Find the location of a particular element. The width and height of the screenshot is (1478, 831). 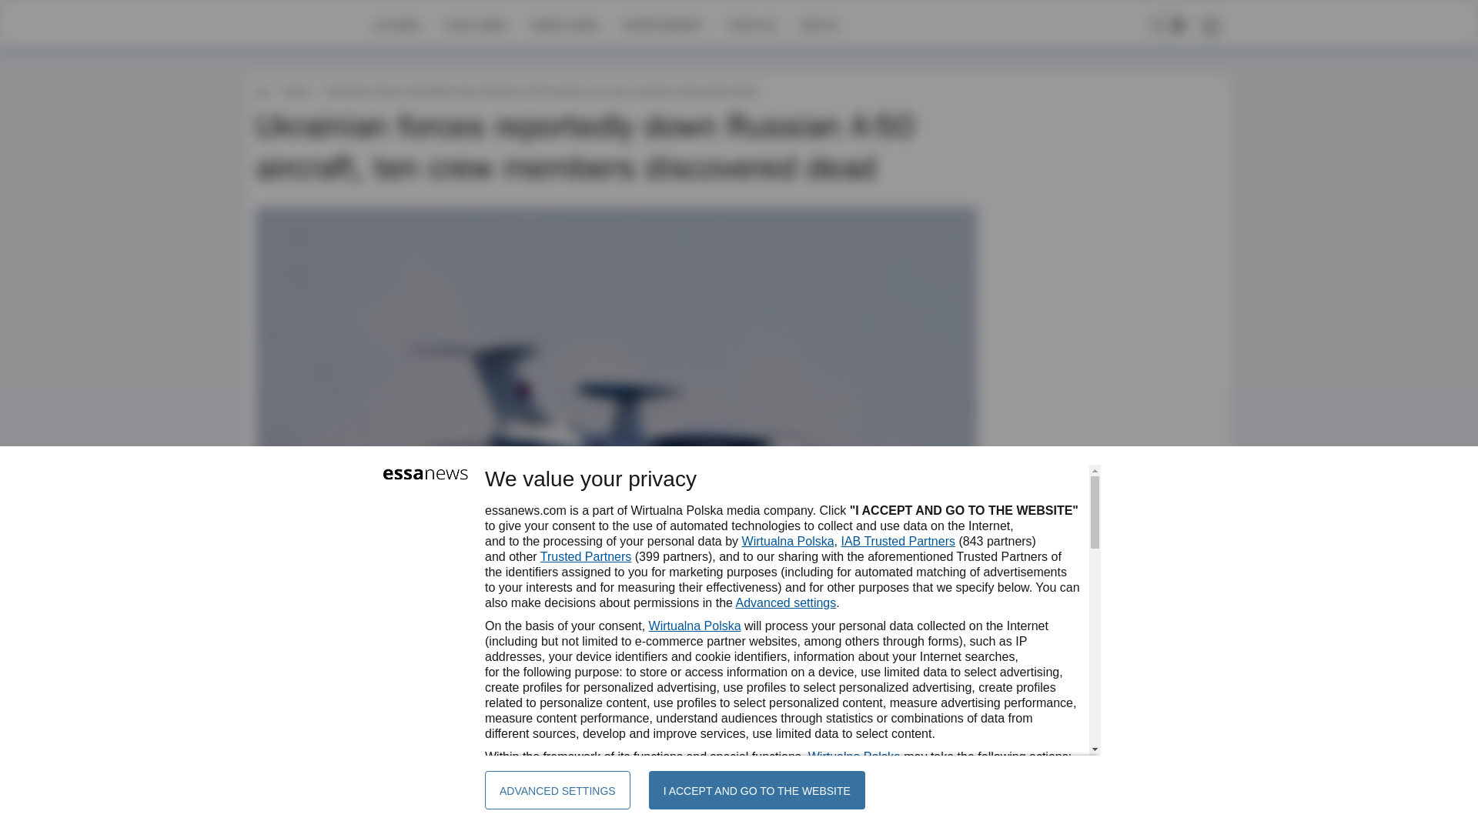

LIFESTYLE is located at coordinates (751, 25).